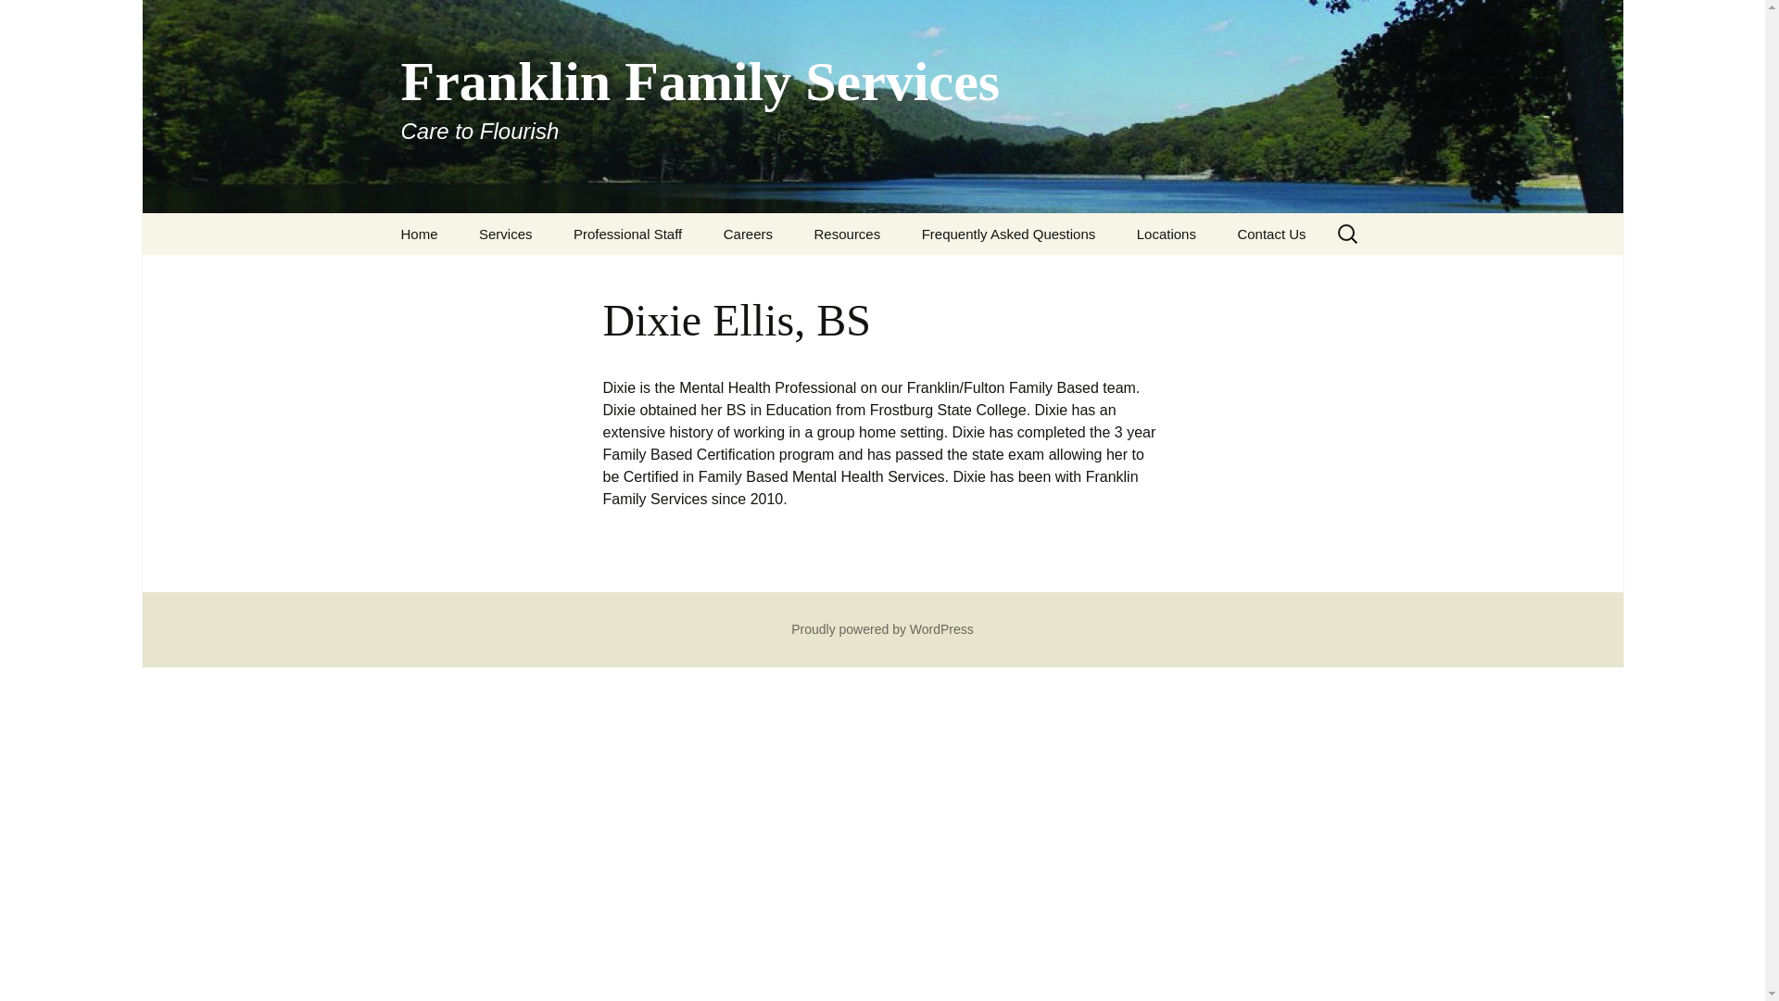  I want to click on Proudly powered by WordPress, so click(22, 19).